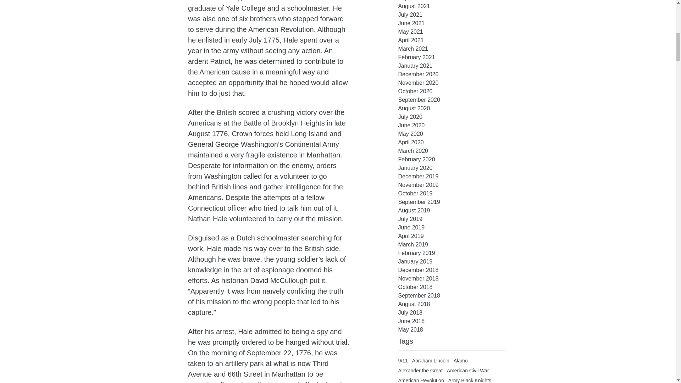 The height and width of the screenshot is (383, 681). What do you see at coordinates (451, 6) in the screenshot?
I see `August 2021` at bounding box center [451, 6].